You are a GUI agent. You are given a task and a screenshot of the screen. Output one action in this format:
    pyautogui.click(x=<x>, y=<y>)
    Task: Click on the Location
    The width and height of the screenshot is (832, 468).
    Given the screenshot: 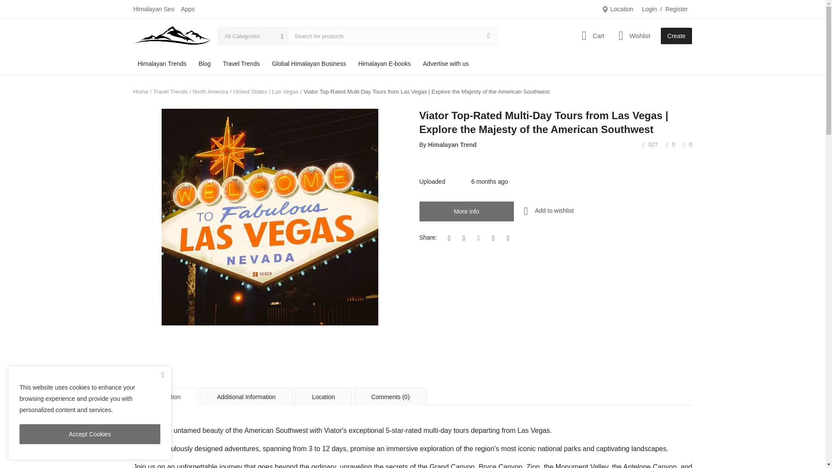 What is the action you would take?
    pyautogui.click(x=617, y=9)
    